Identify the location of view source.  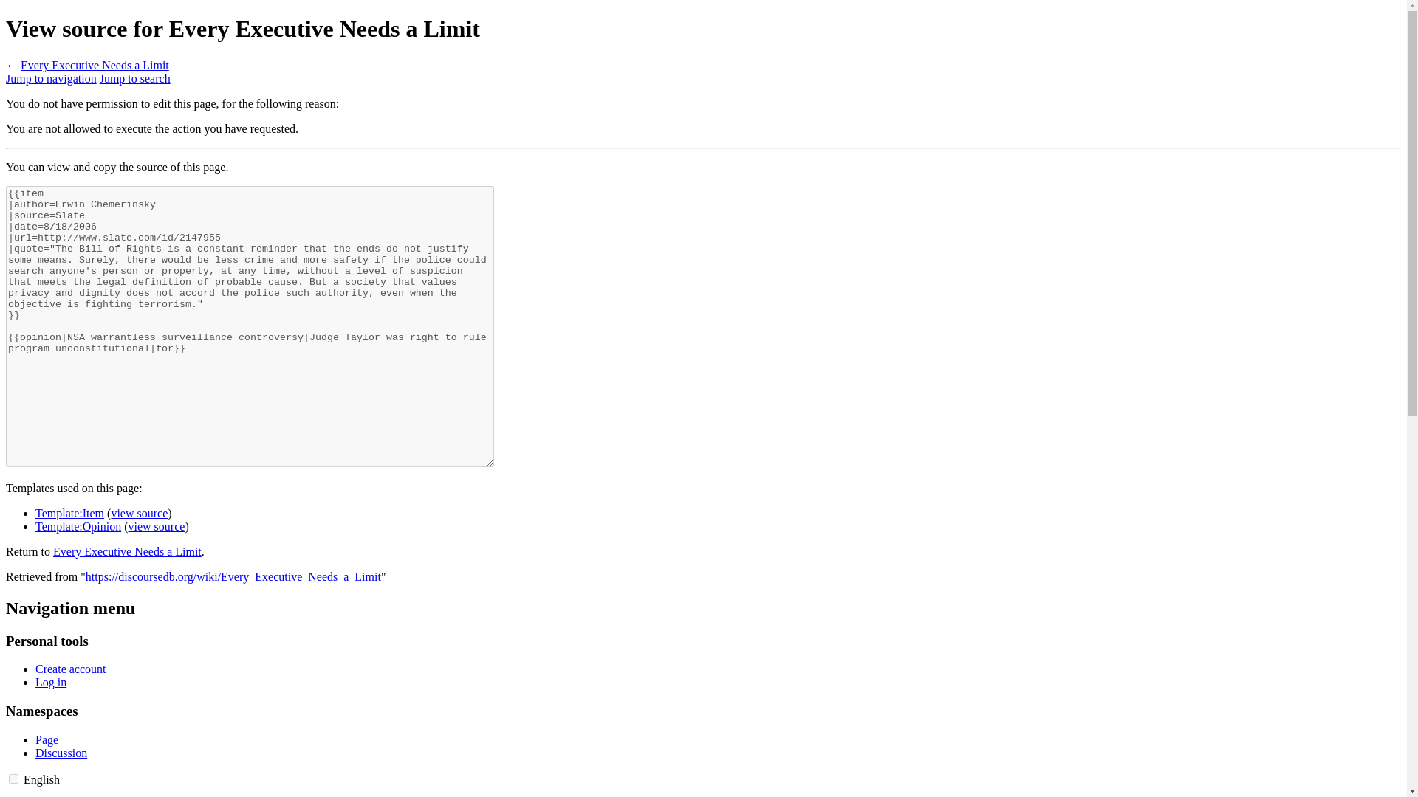
(139, 513).